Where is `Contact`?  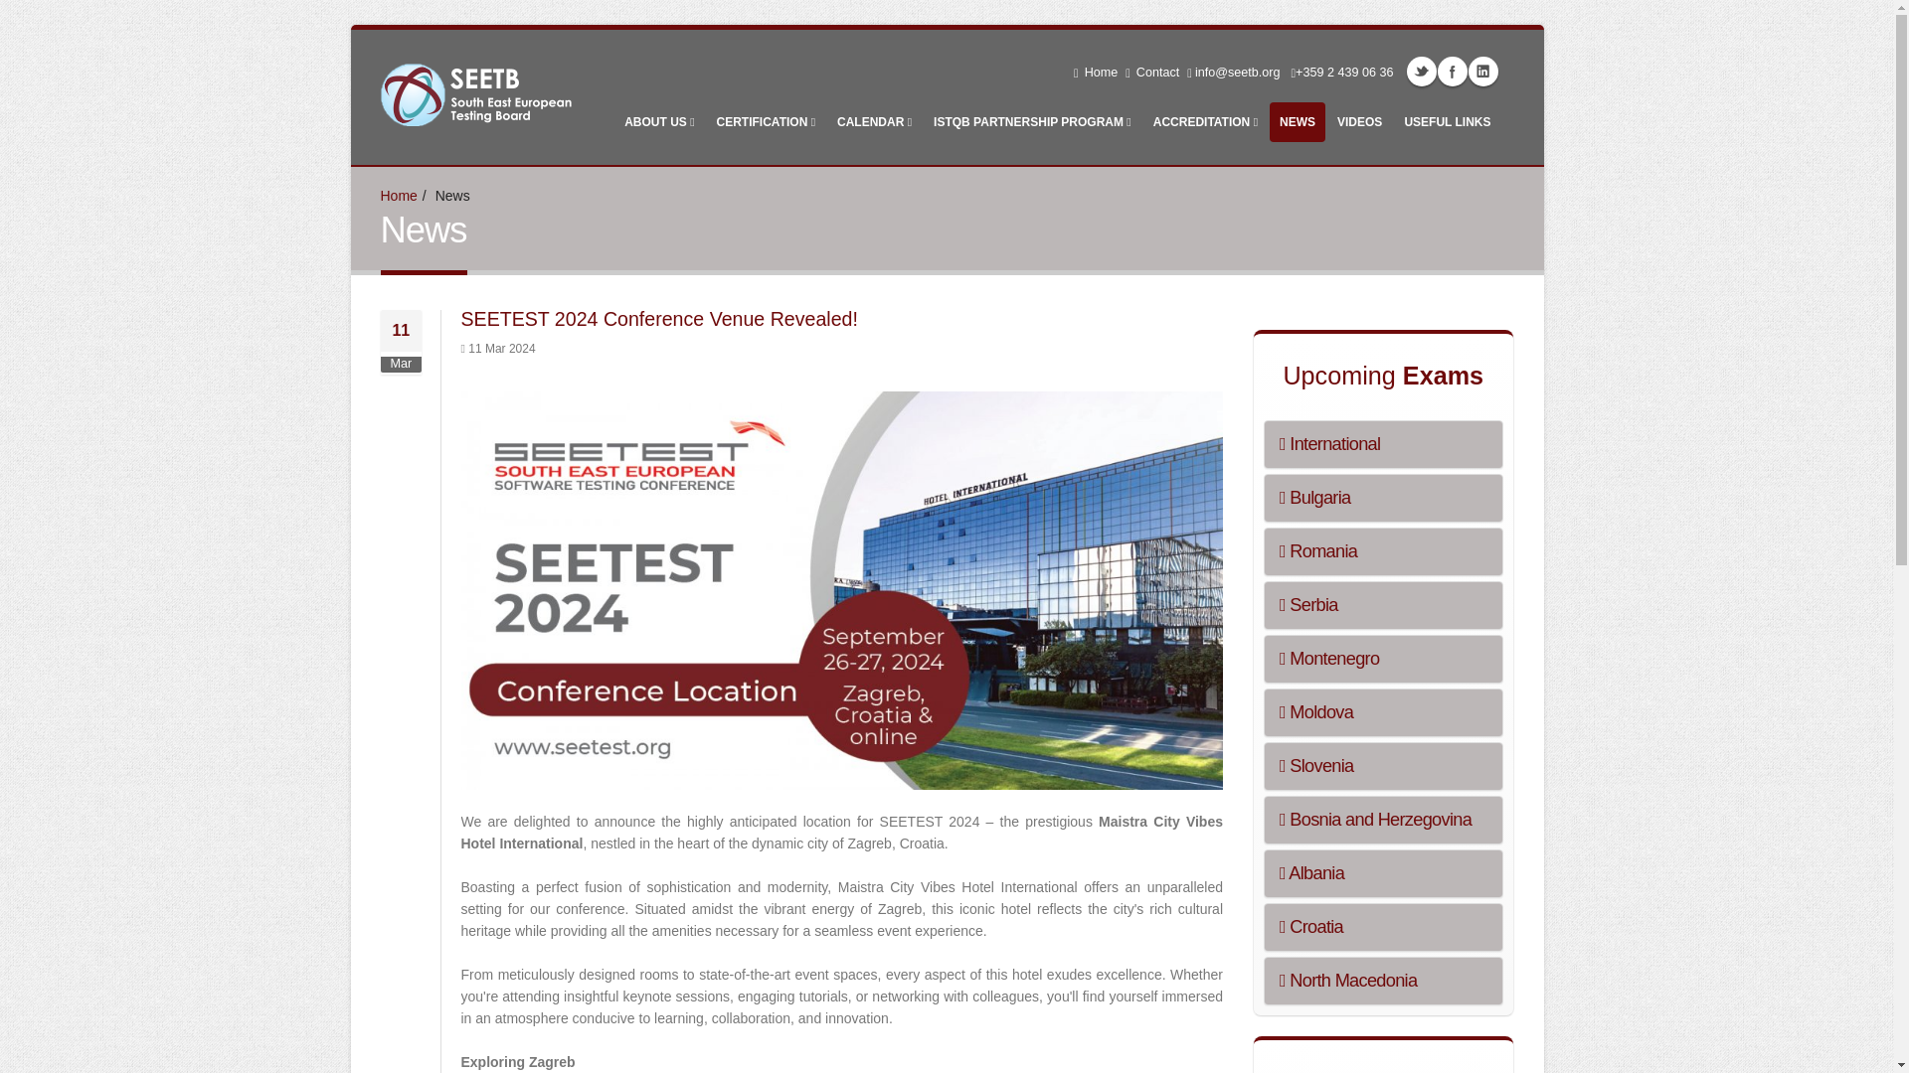
Contact is located at coordinates (1151, 72).